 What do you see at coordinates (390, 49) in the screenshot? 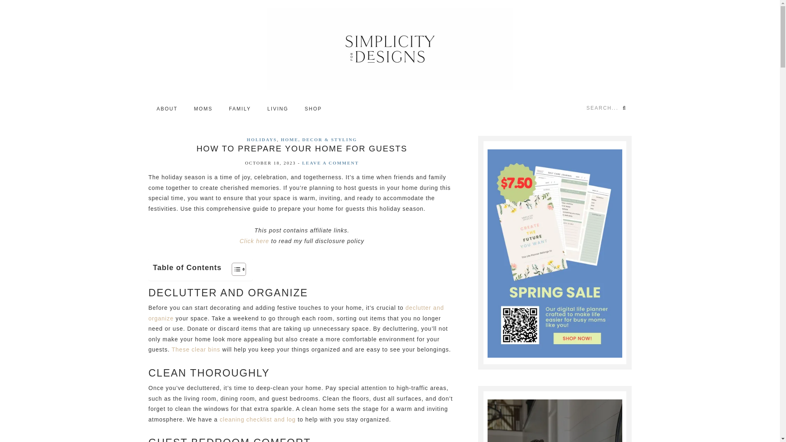
I see `Simplicity for Designs` at bounding box center [390, 49].